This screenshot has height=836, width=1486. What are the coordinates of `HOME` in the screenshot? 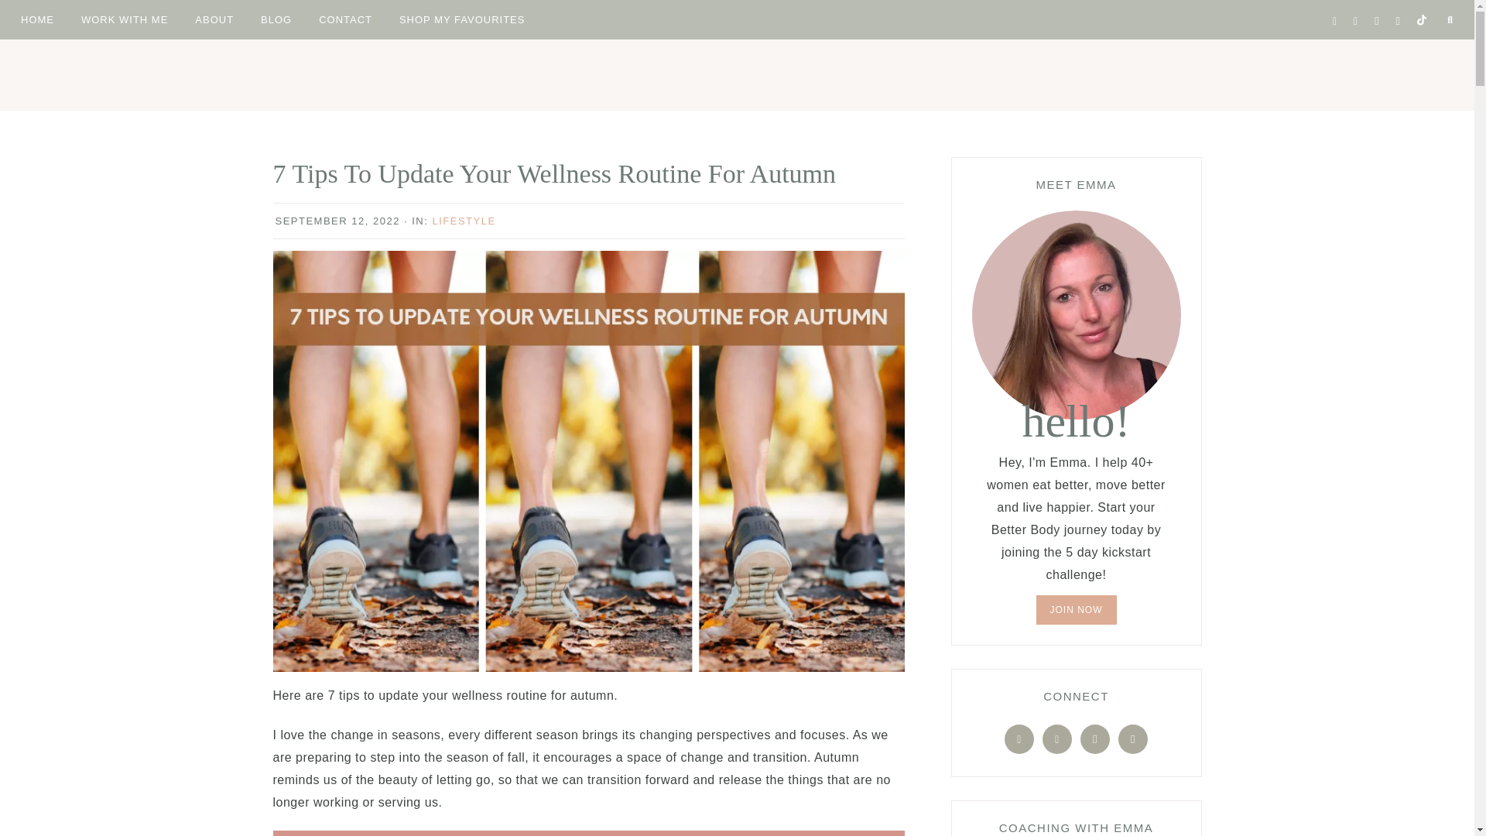 It's located at (37, 19).